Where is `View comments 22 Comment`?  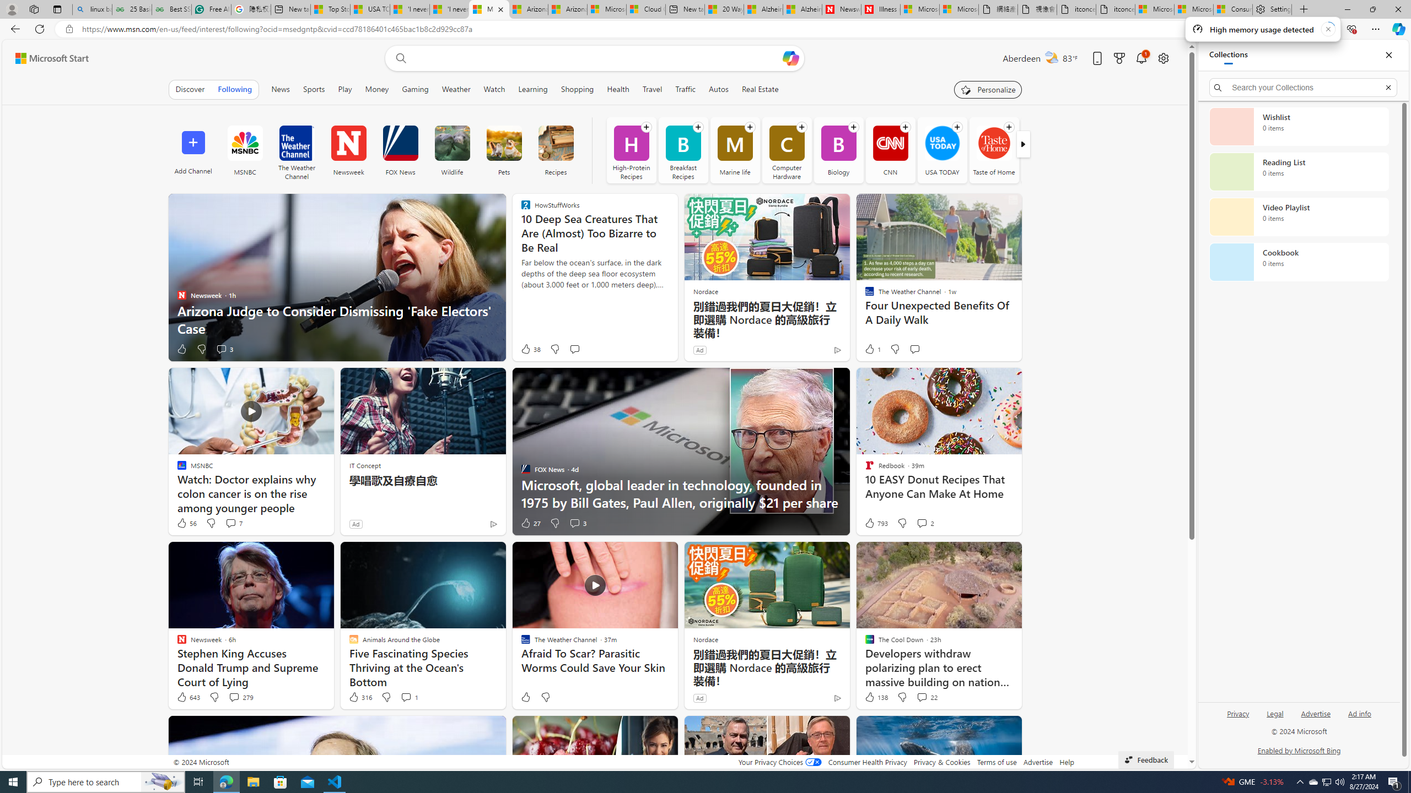
View comments 22 Comment is located at coordinates (927, 697).